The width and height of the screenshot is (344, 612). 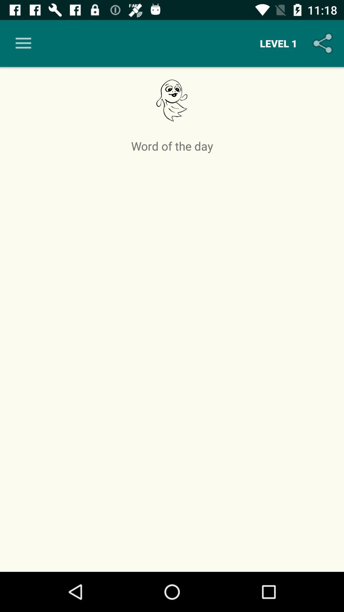 I want to click on choose the item above word of the, so click(x=324, y=43).